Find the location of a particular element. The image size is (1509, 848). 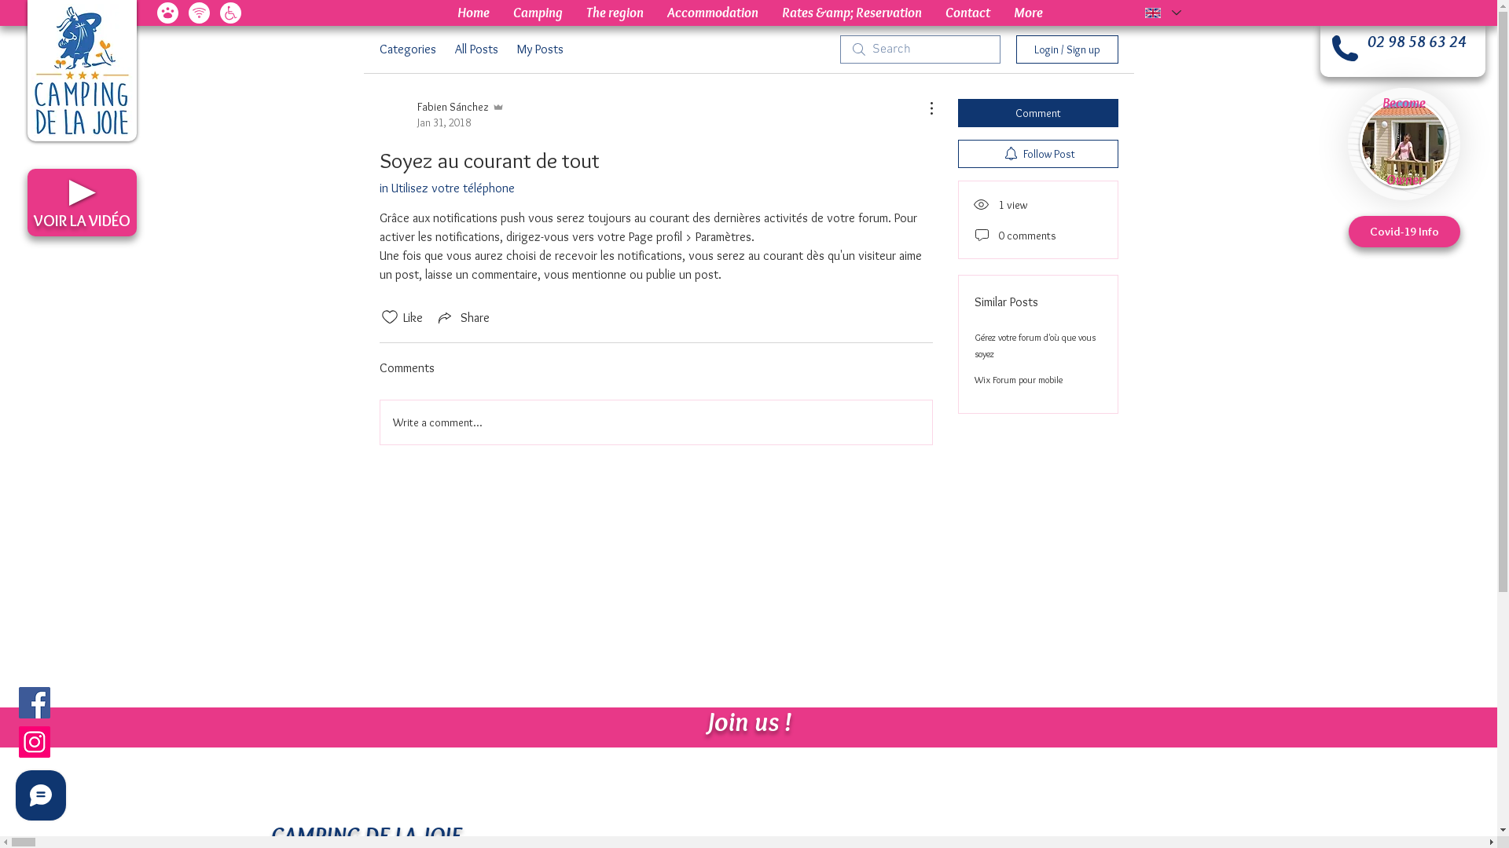

Home is located at coordinates (473, 13).